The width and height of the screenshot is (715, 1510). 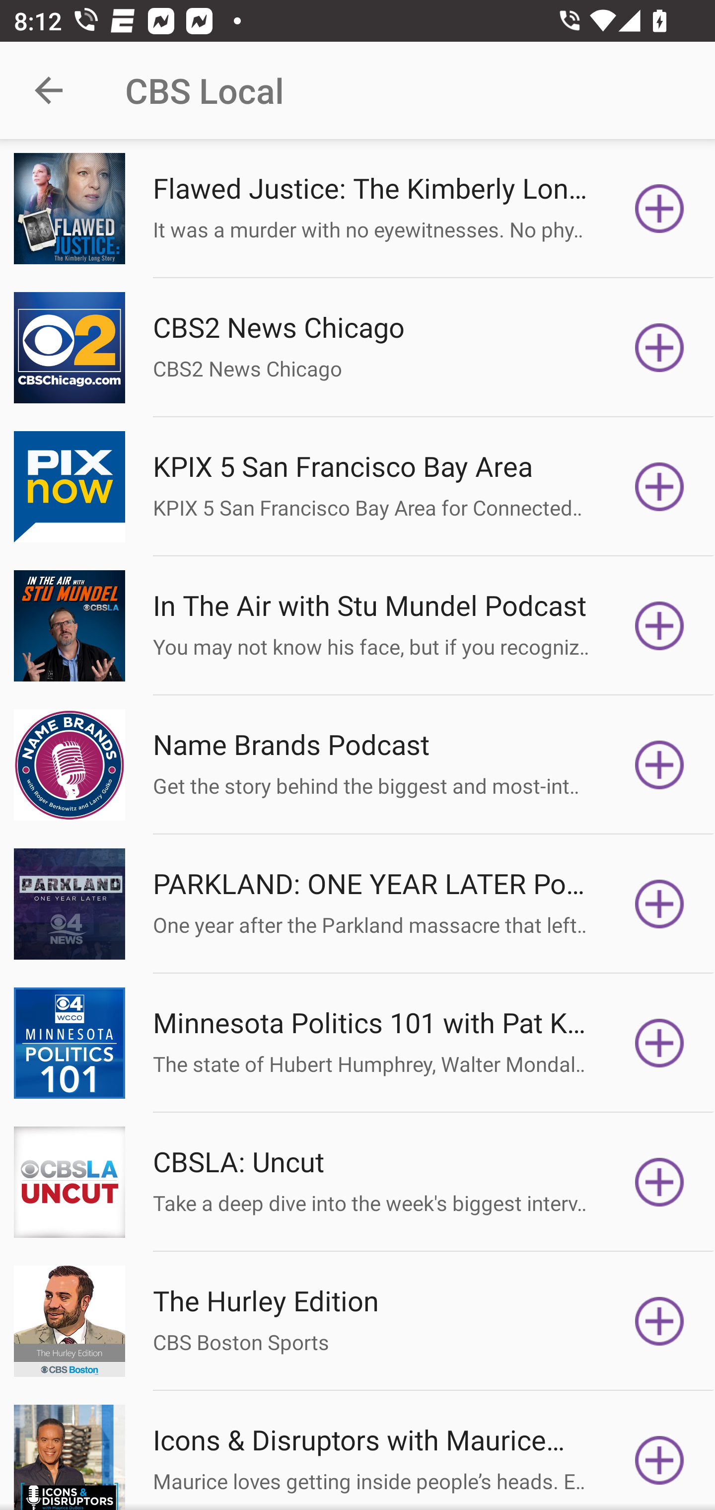 What do you see at coordinates (659, 904) in the screenshot?
I see `Subscribe` at bounding box center [659, 904].